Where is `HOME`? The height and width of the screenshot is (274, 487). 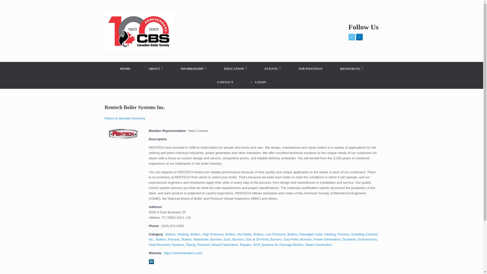
HOME is located at coordinates (125, 68).